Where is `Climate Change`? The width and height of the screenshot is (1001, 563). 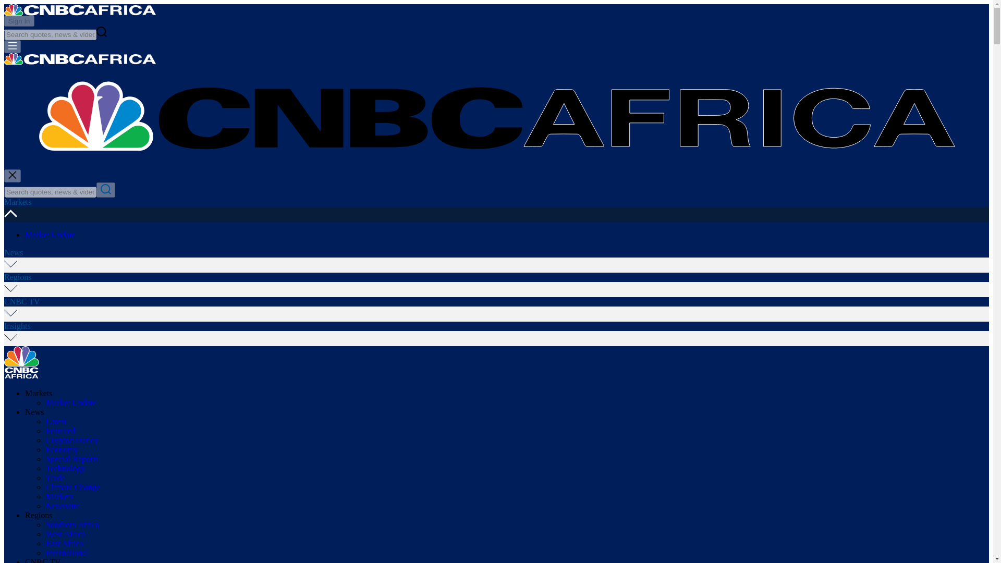 Climate Change is located at coordinates (73, 487).